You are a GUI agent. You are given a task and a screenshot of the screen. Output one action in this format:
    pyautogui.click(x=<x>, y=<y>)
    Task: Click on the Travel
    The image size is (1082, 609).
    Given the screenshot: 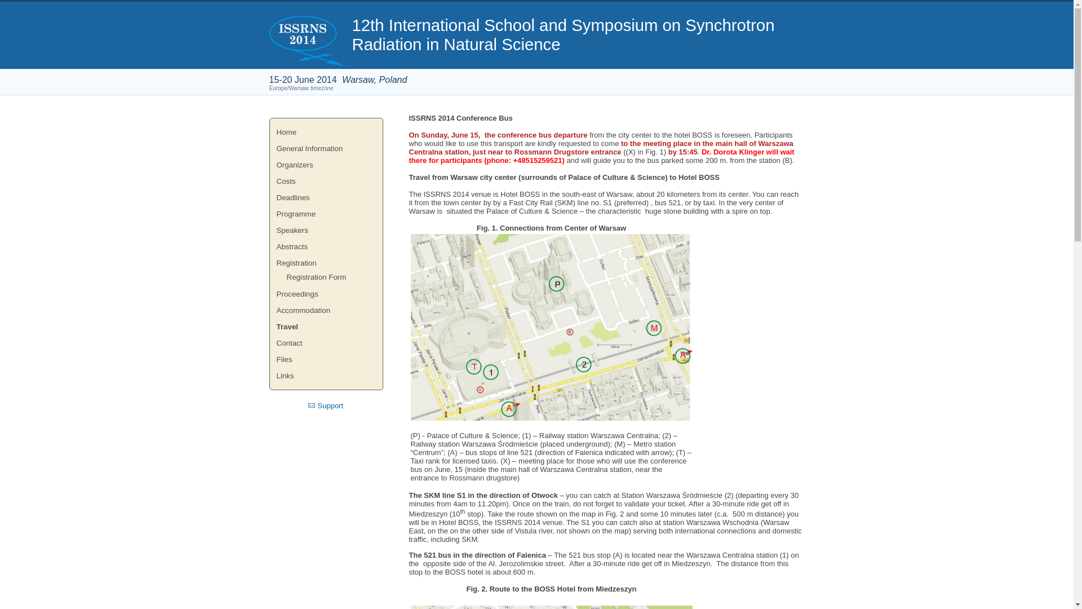 What is the action you would take?
    pyautogui.click(x=326, y=326)
    